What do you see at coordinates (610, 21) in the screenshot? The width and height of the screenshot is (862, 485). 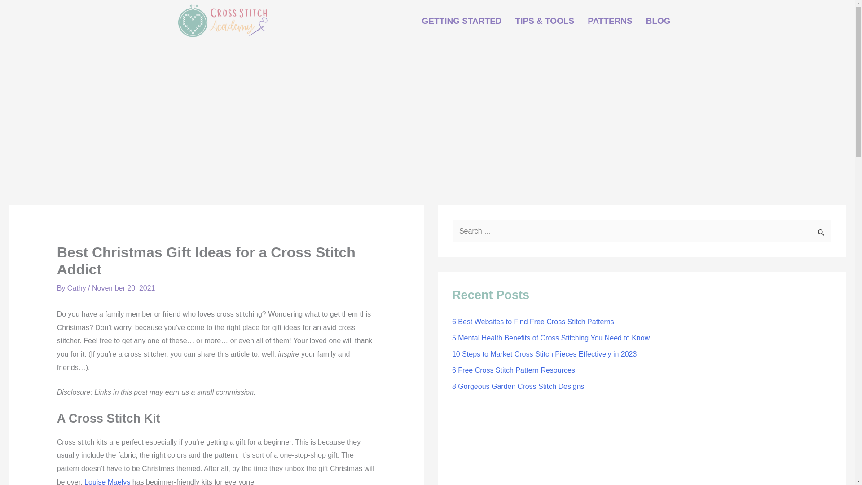 I see `PATTERNS` at bounding box center [610, 21].